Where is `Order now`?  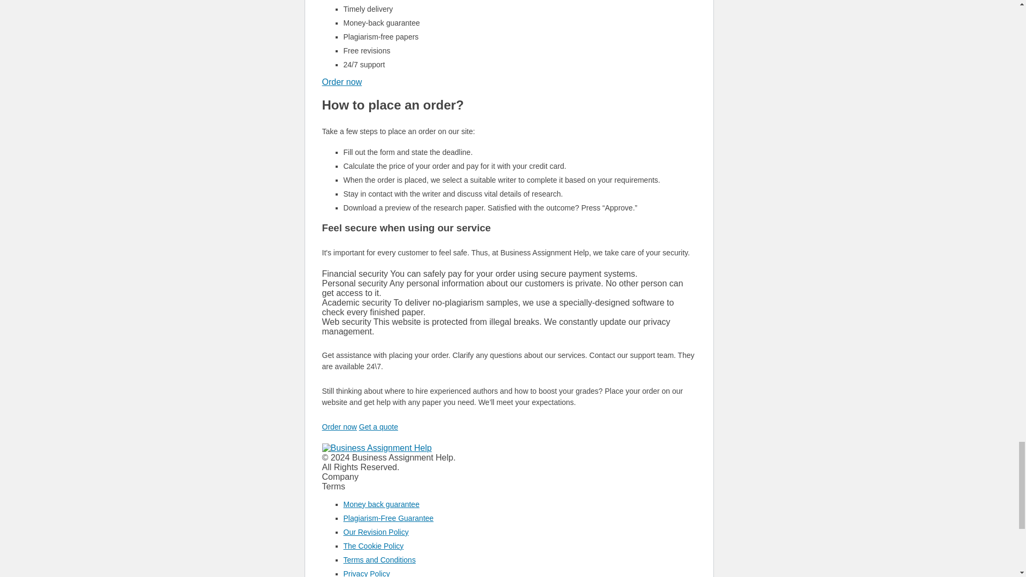 Order now is located at coordinates (342, 82).